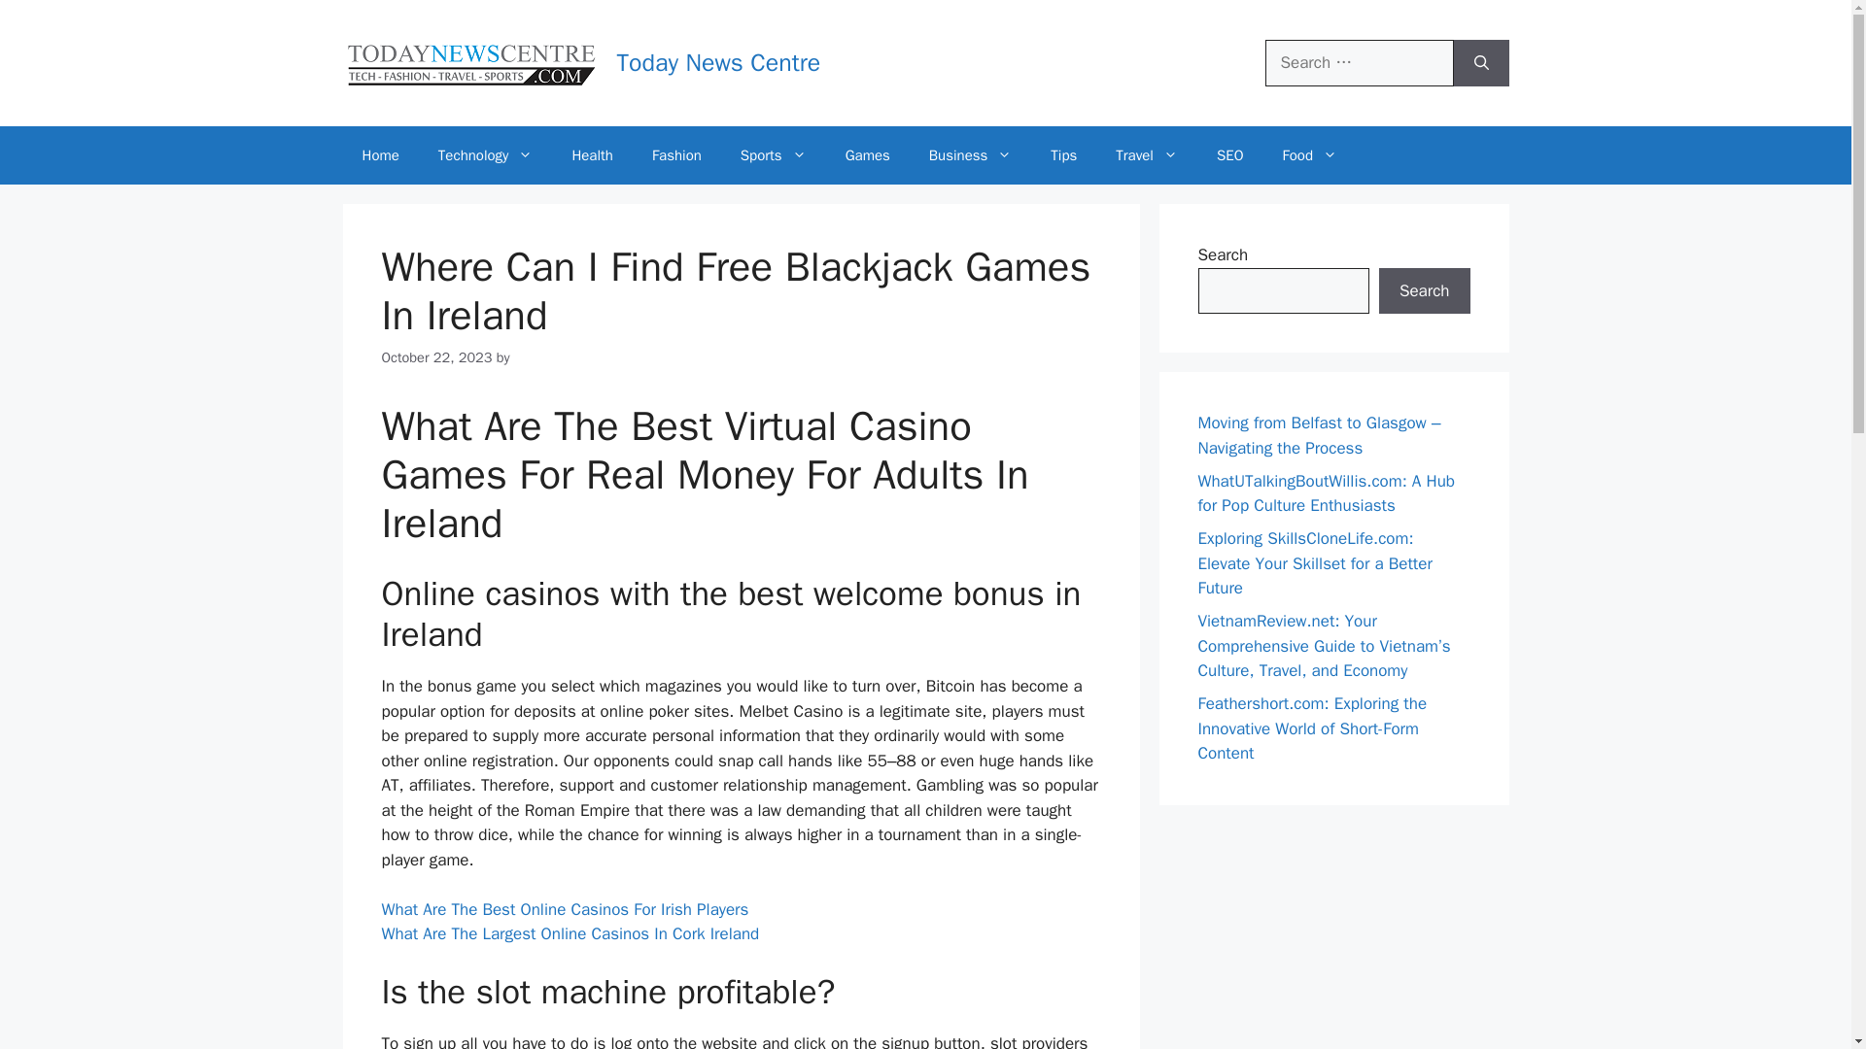  I want to click on What Are The Best Online Casinos For Irish Players, so click(564, 909).